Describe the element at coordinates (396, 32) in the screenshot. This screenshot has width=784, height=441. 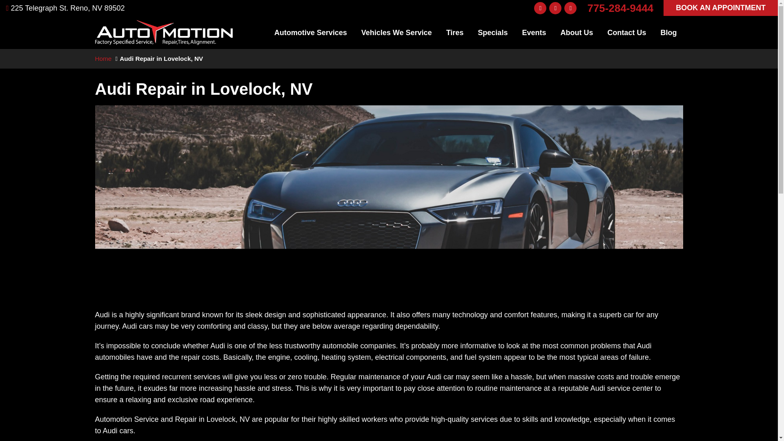
I see `Vehicles We Service` at that location.